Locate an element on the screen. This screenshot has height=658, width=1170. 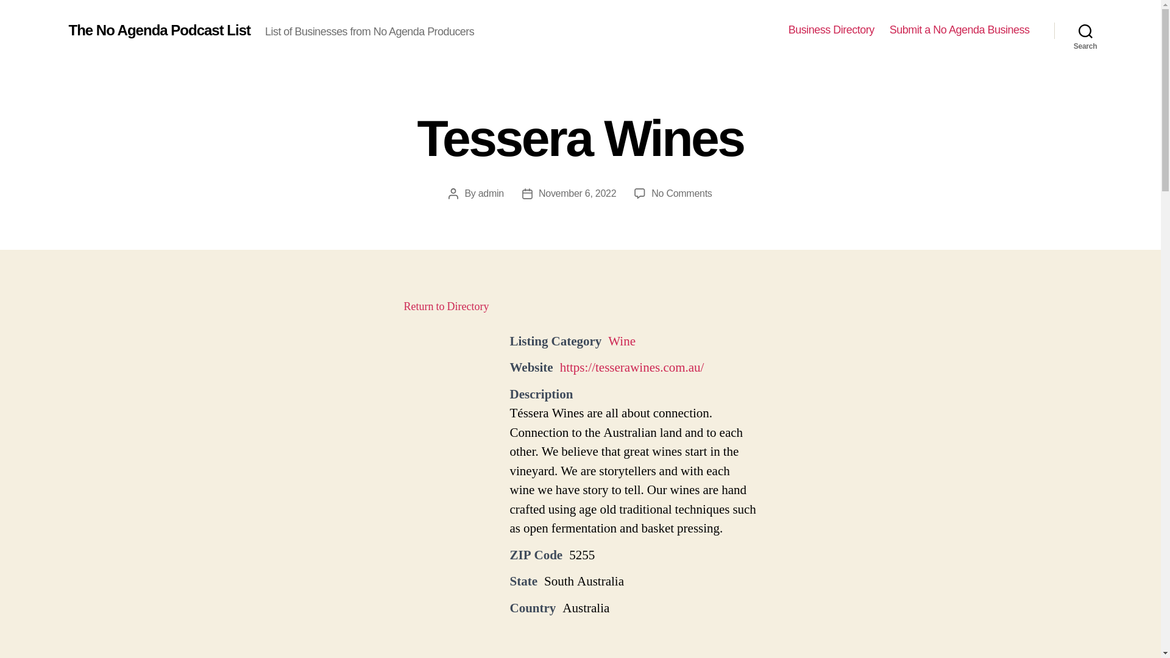
Wine is located at coordinates (446, 307).